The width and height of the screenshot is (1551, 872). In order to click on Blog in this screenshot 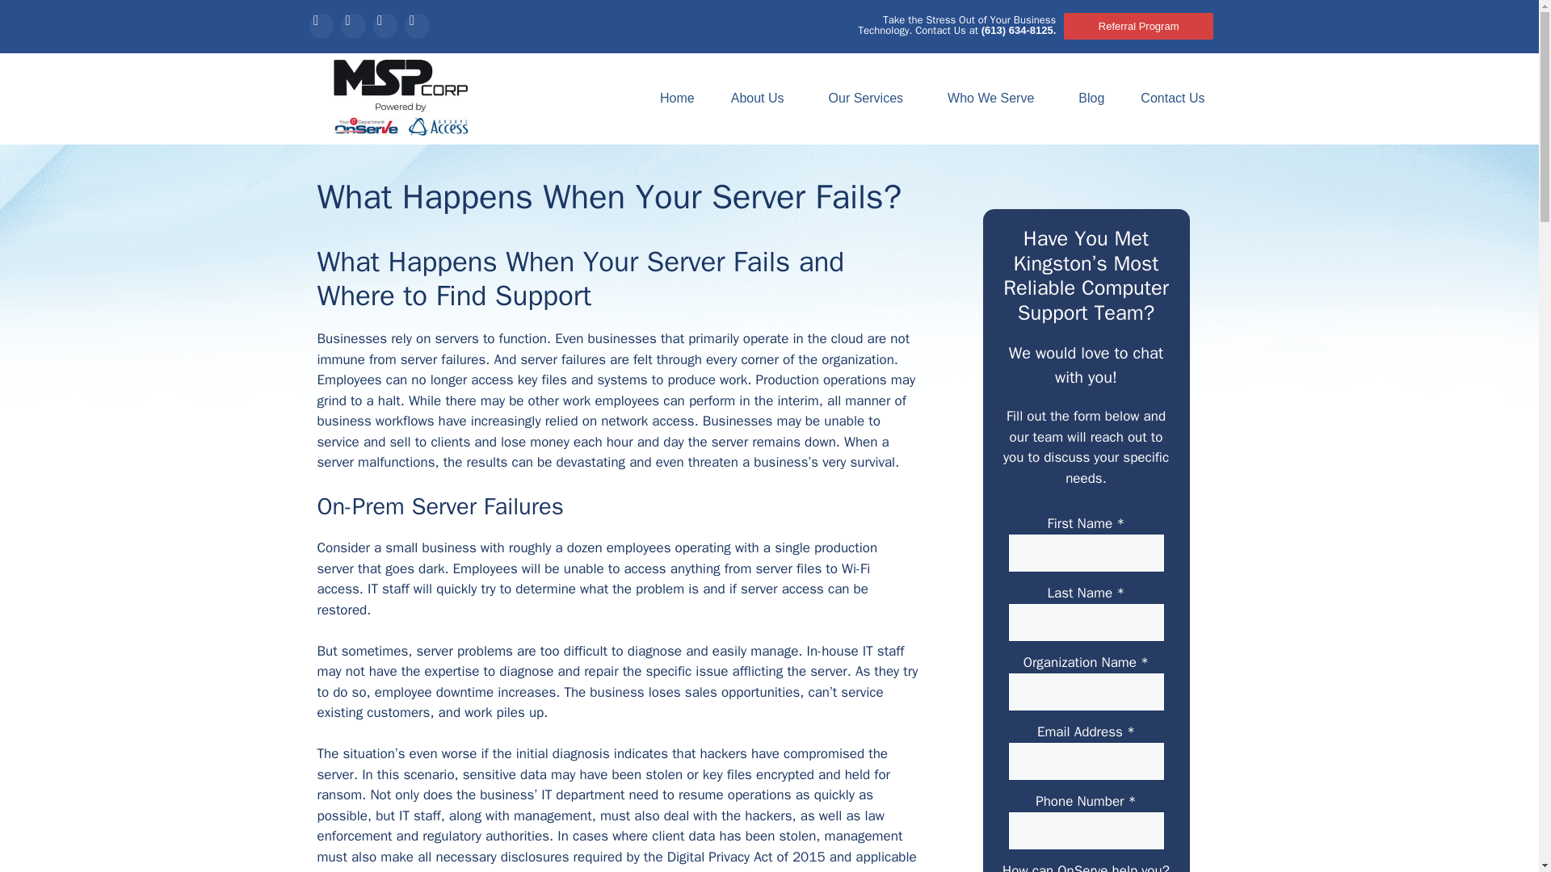, I will do `click(1091, 99)`.